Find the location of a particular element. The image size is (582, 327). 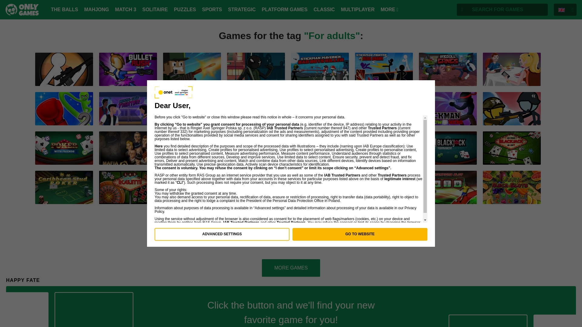

MAHJONG is located at coordinates (97, 10).